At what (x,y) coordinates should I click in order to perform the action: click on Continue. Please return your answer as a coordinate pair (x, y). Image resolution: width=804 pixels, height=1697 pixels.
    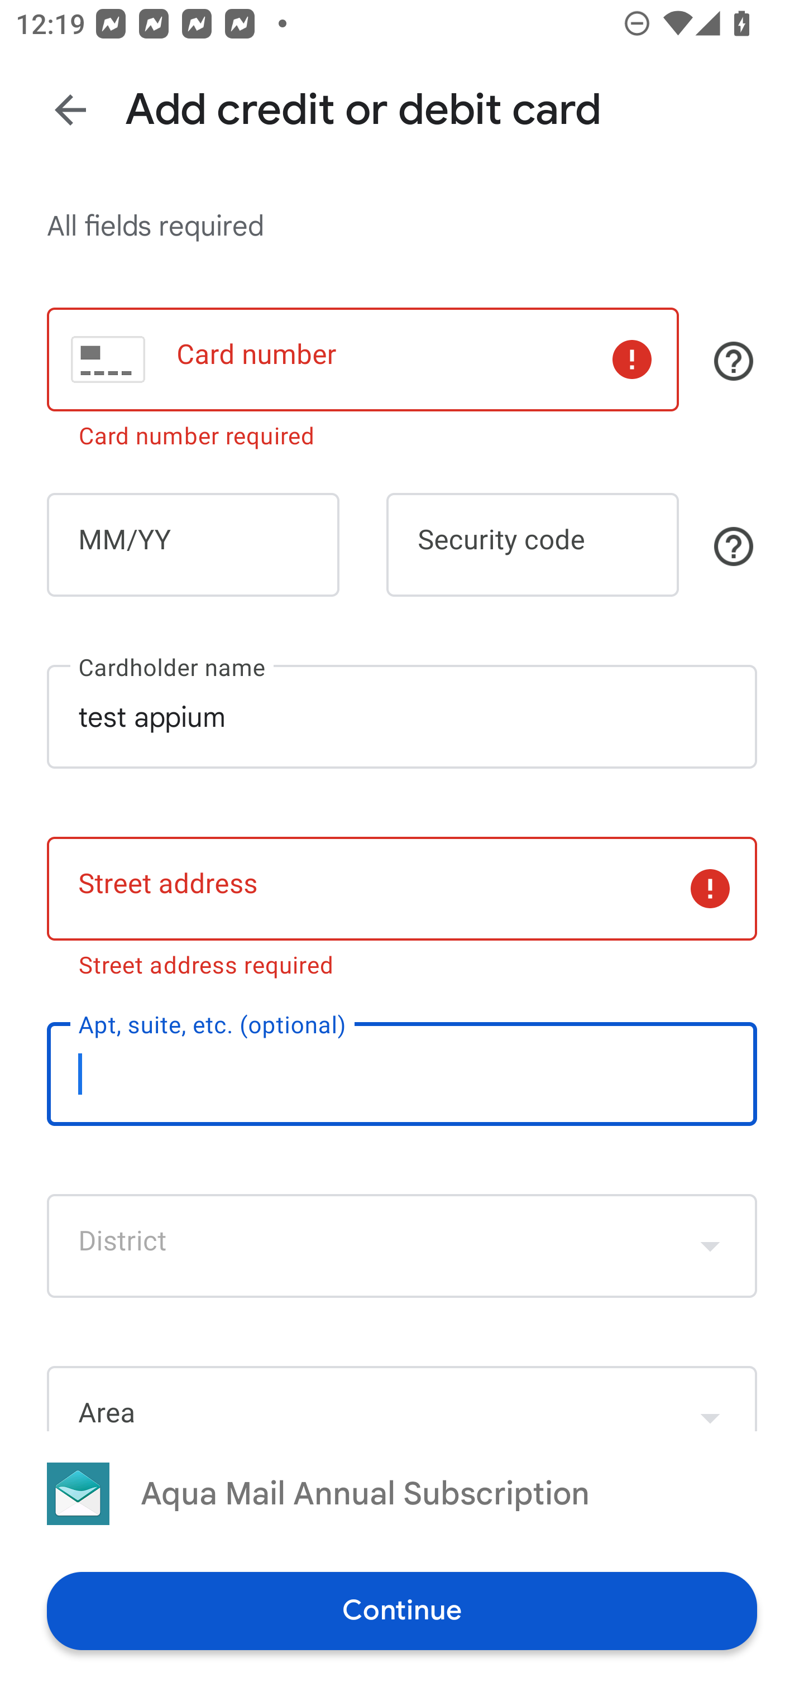
    Looking at the image, I should click on (402, 1610).